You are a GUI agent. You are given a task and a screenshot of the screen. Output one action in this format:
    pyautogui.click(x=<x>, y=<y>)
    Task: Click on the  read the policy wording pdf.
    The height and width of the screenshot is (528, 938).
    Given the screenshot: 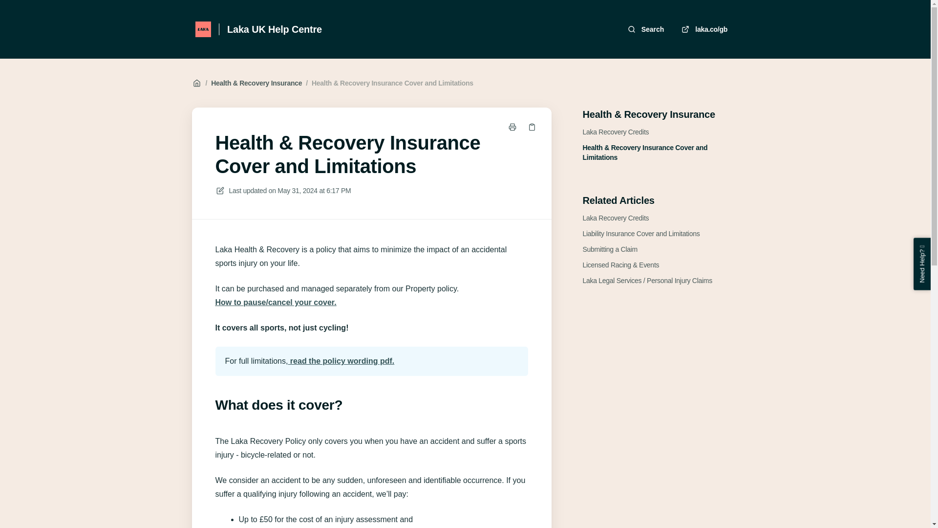 What is the action you would take?
    pyautogui.click(x=341, y=361)
    